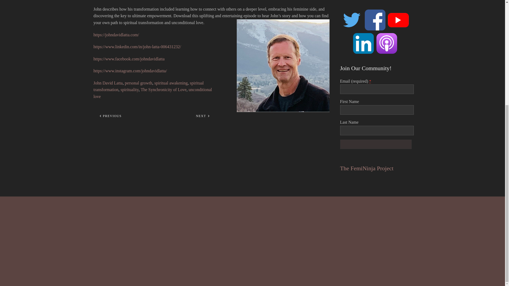 This screenshot has width=509, height=286. I want to click on spiritual awakening, so click(171, 83).